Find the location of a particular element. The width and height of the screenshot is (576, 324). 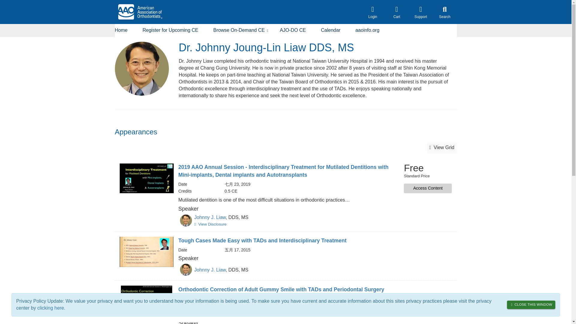

Johnny J. Liaw is located at coordinates (210, 217).